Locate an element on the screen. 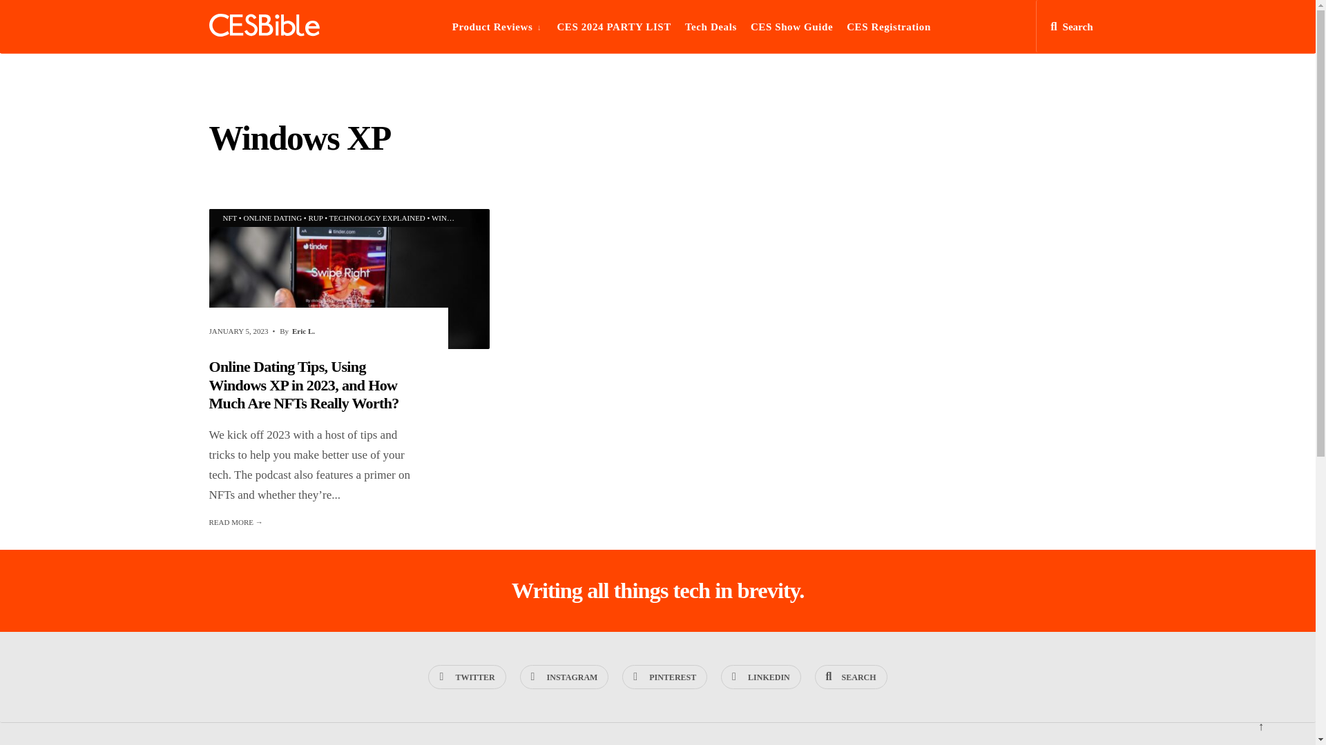 This screenshot has height=745, width=1326. RUP is located at coordinates (315, 217).